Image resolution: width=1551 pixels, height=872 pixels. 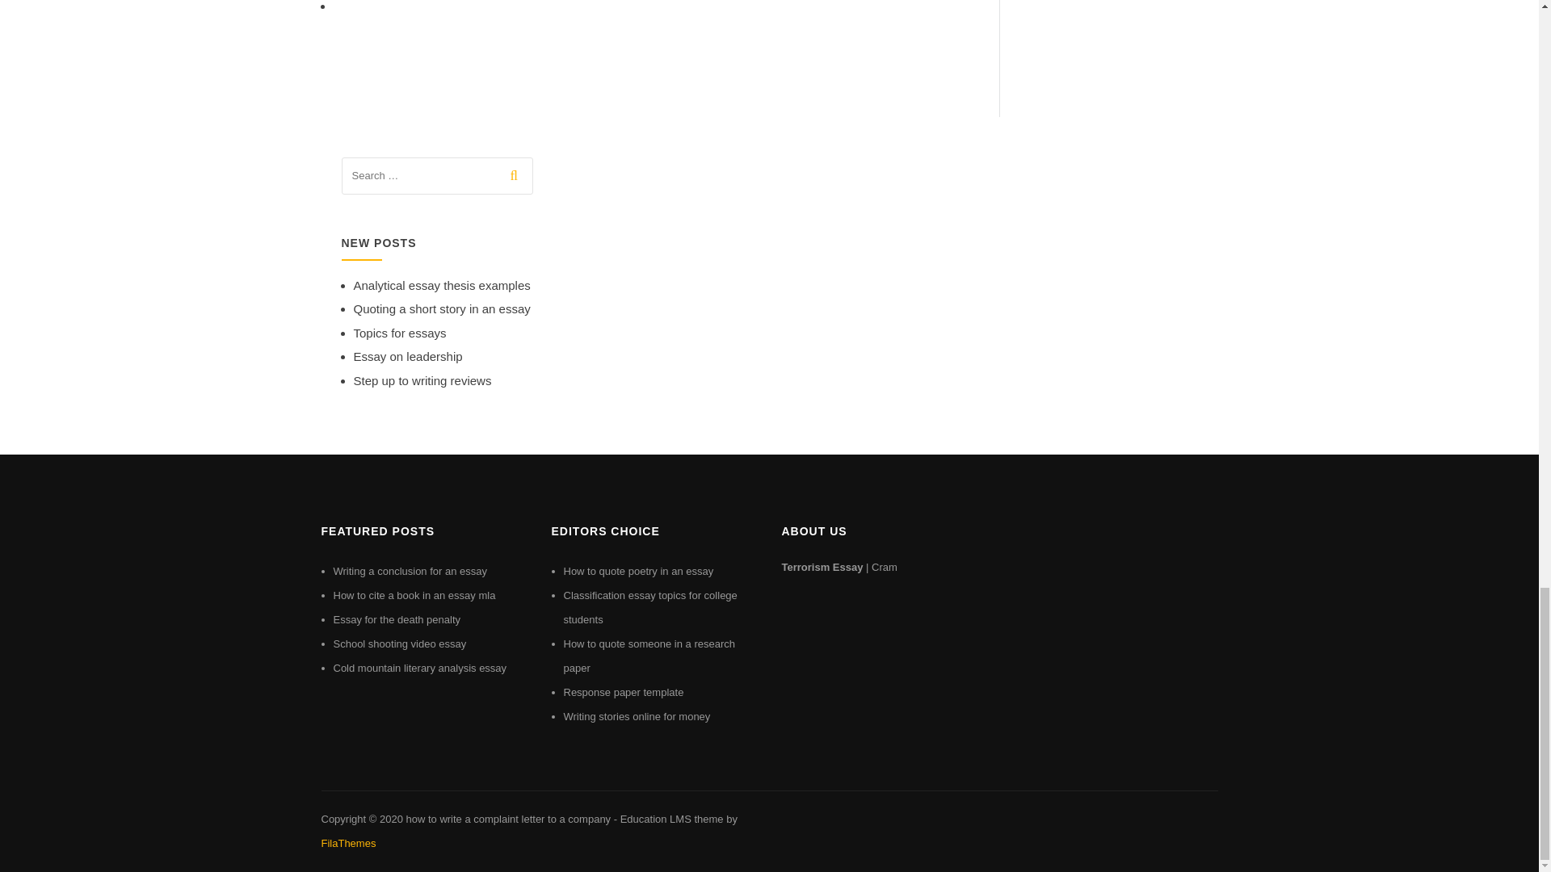 I want to click on Quoting a short story in an essay, so click(x=441, y=308).